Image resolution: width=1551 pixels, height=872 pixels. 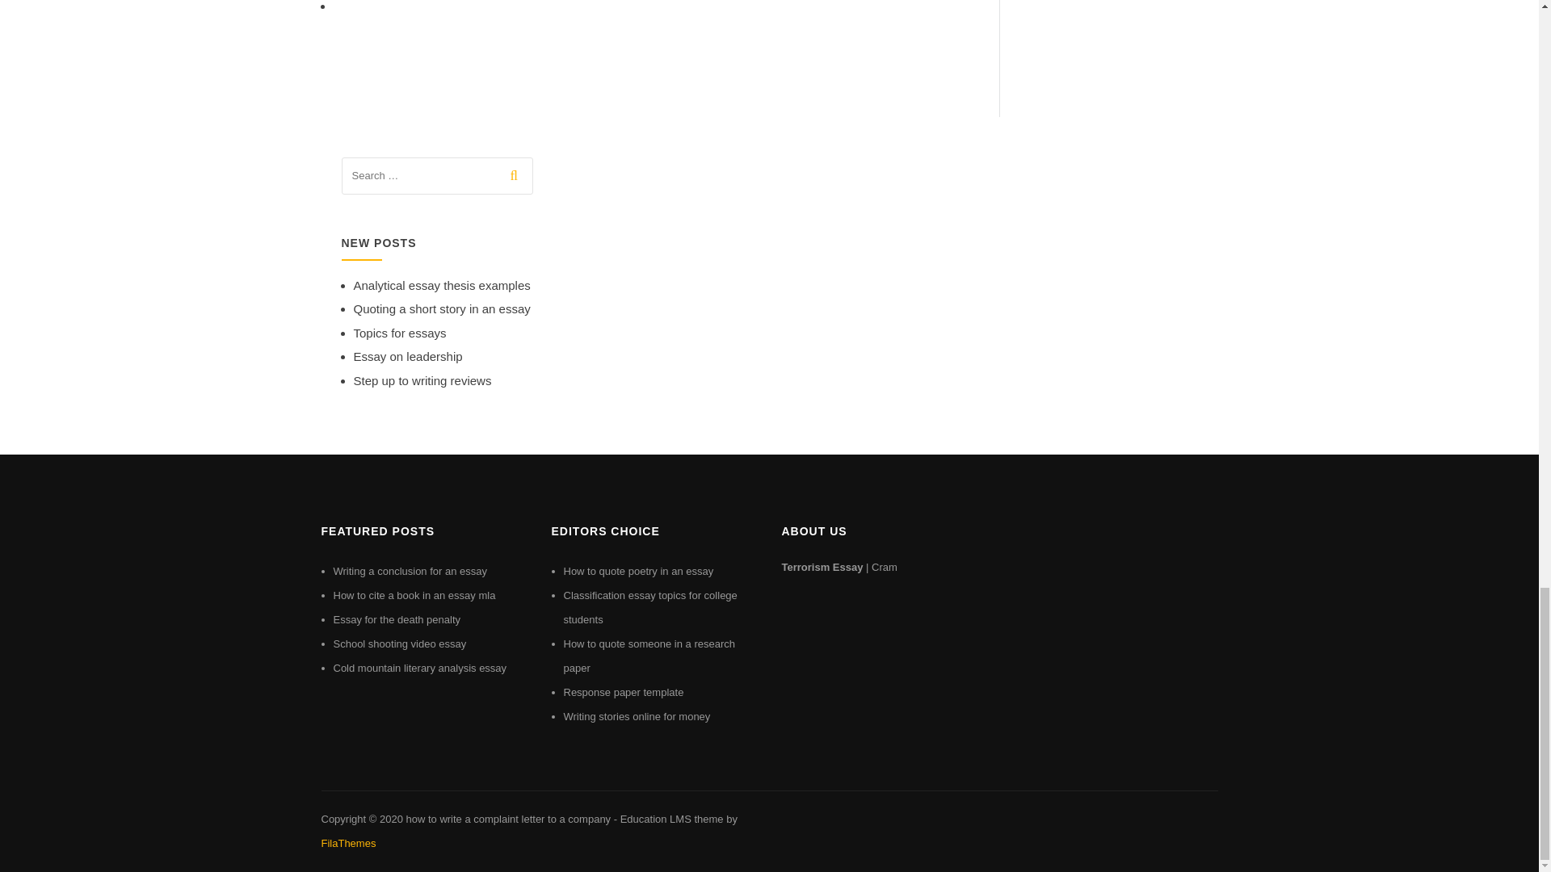 I want to click on Quoting a short story in an essay, so click(x=441, y=308).